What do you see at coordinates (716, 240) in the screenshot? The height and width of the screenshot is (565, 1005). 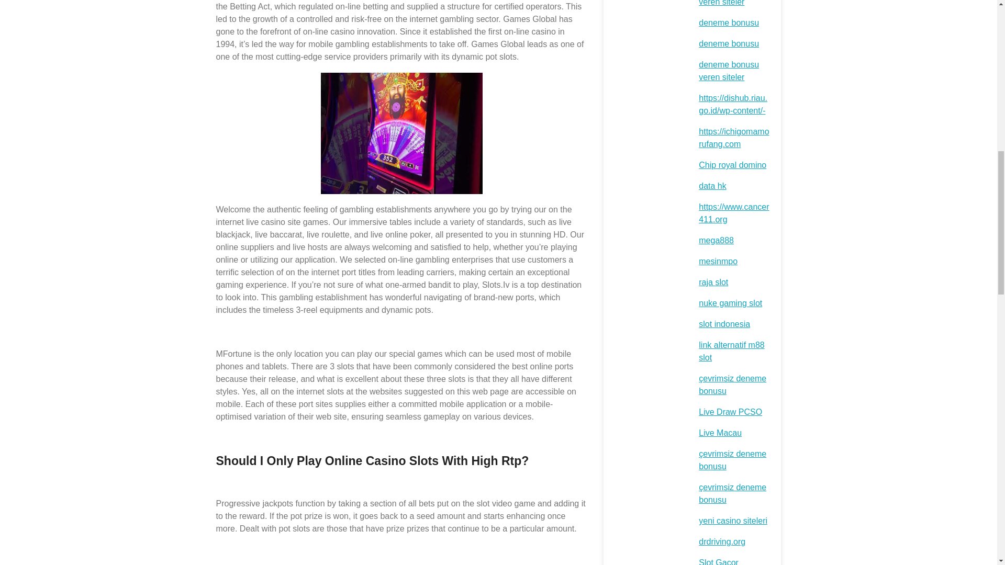 I see `mega888` at bounding box center [716, 240].